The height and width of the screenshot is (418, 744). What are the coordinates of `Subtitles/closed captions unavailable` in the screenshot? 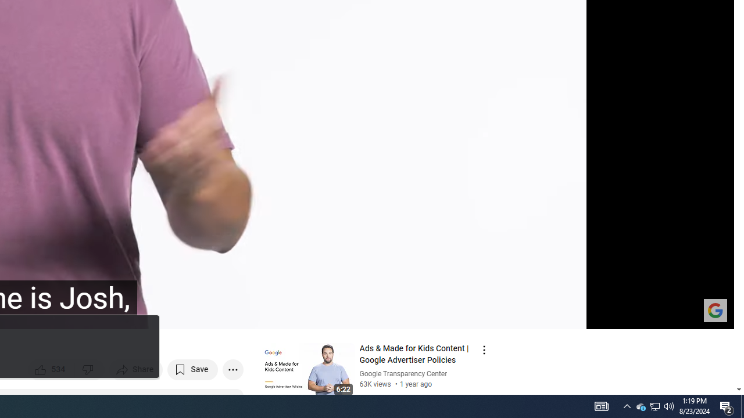 It's located at (601, 315).